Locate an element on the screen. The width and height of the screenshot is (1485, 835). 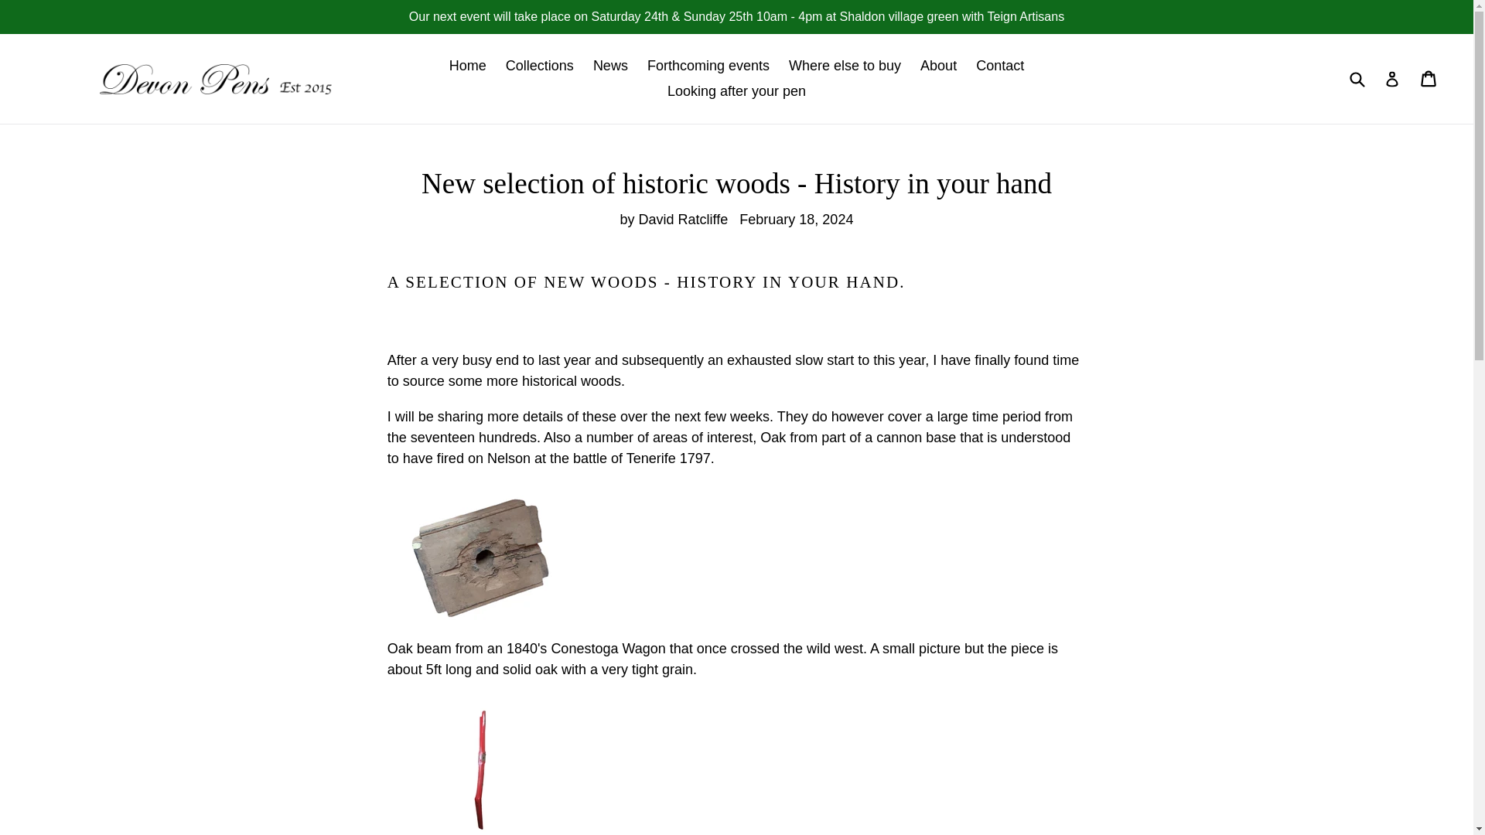
Contact is located at coordinates (999, 66).